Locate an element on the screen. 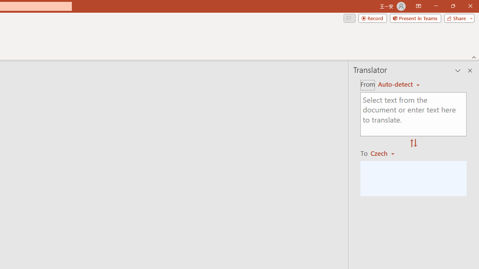  Swap "from" and "to" languages. is located at coordinates (414, 143).